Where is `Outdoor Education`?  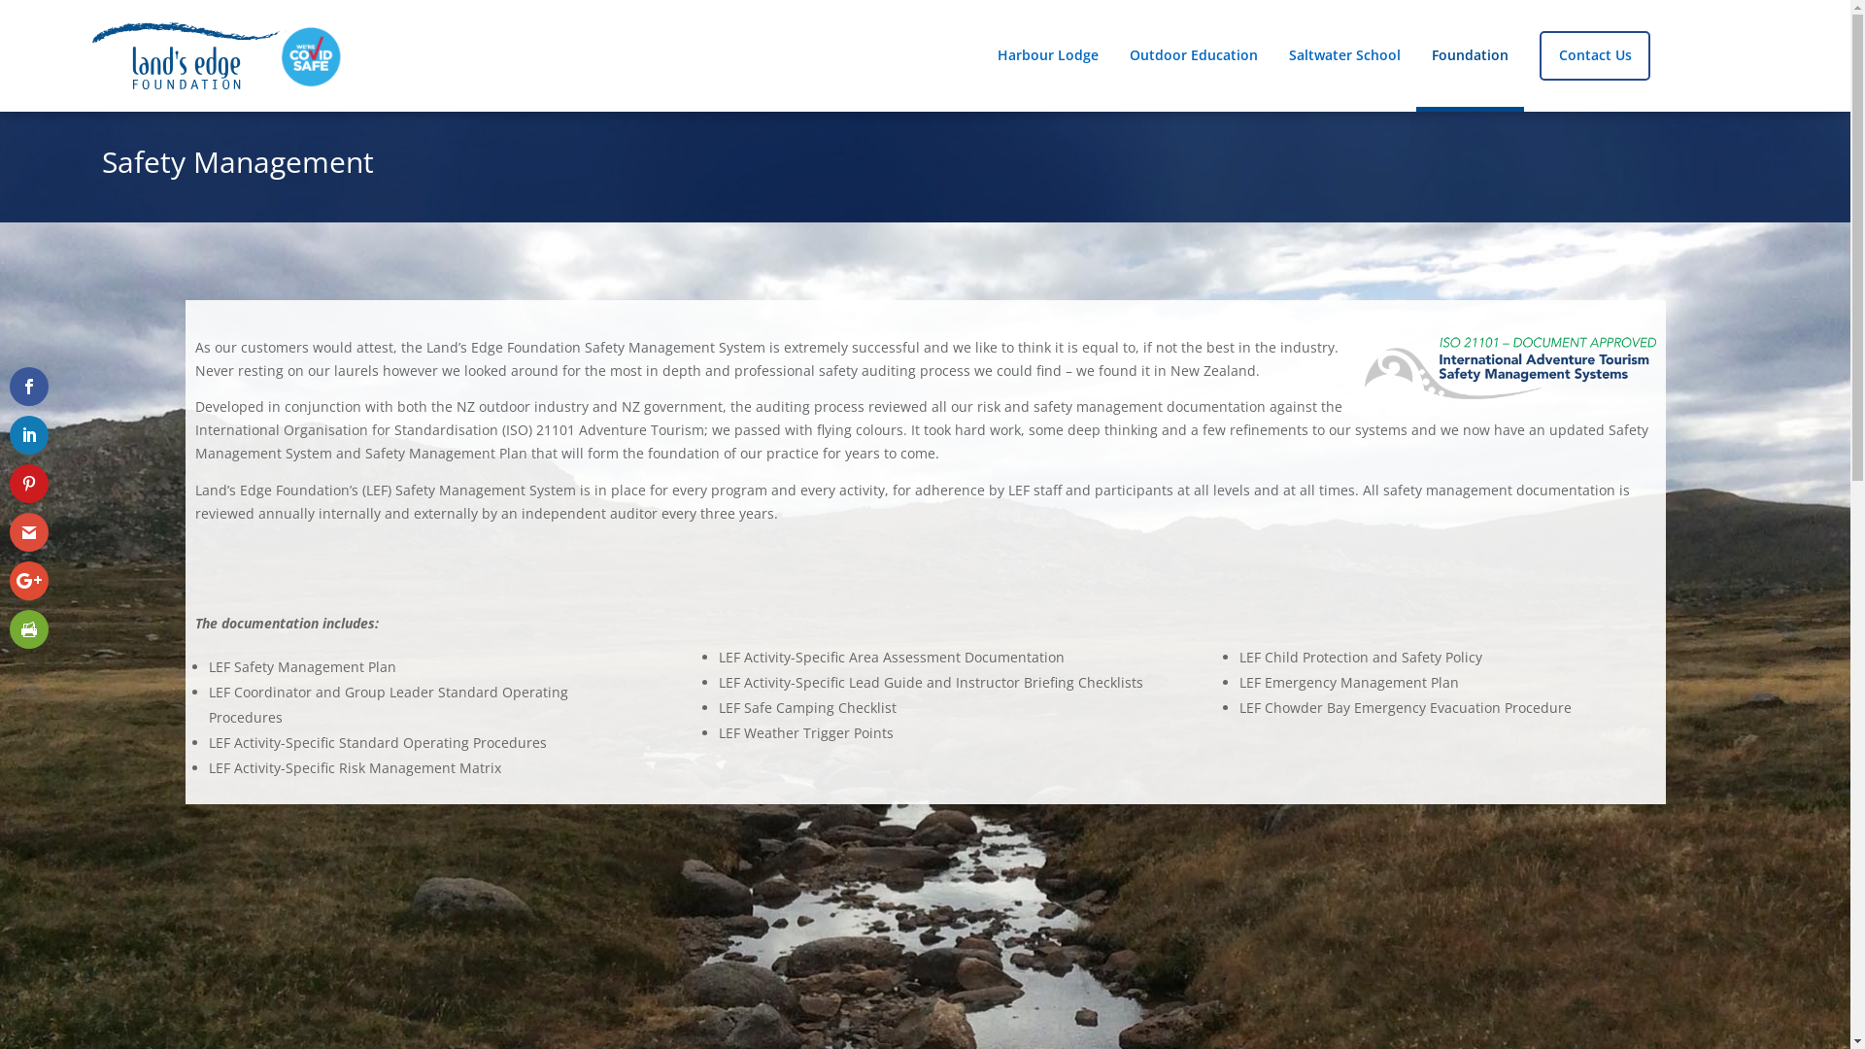
Outdoor Education is located at coordinates (1194, 55).